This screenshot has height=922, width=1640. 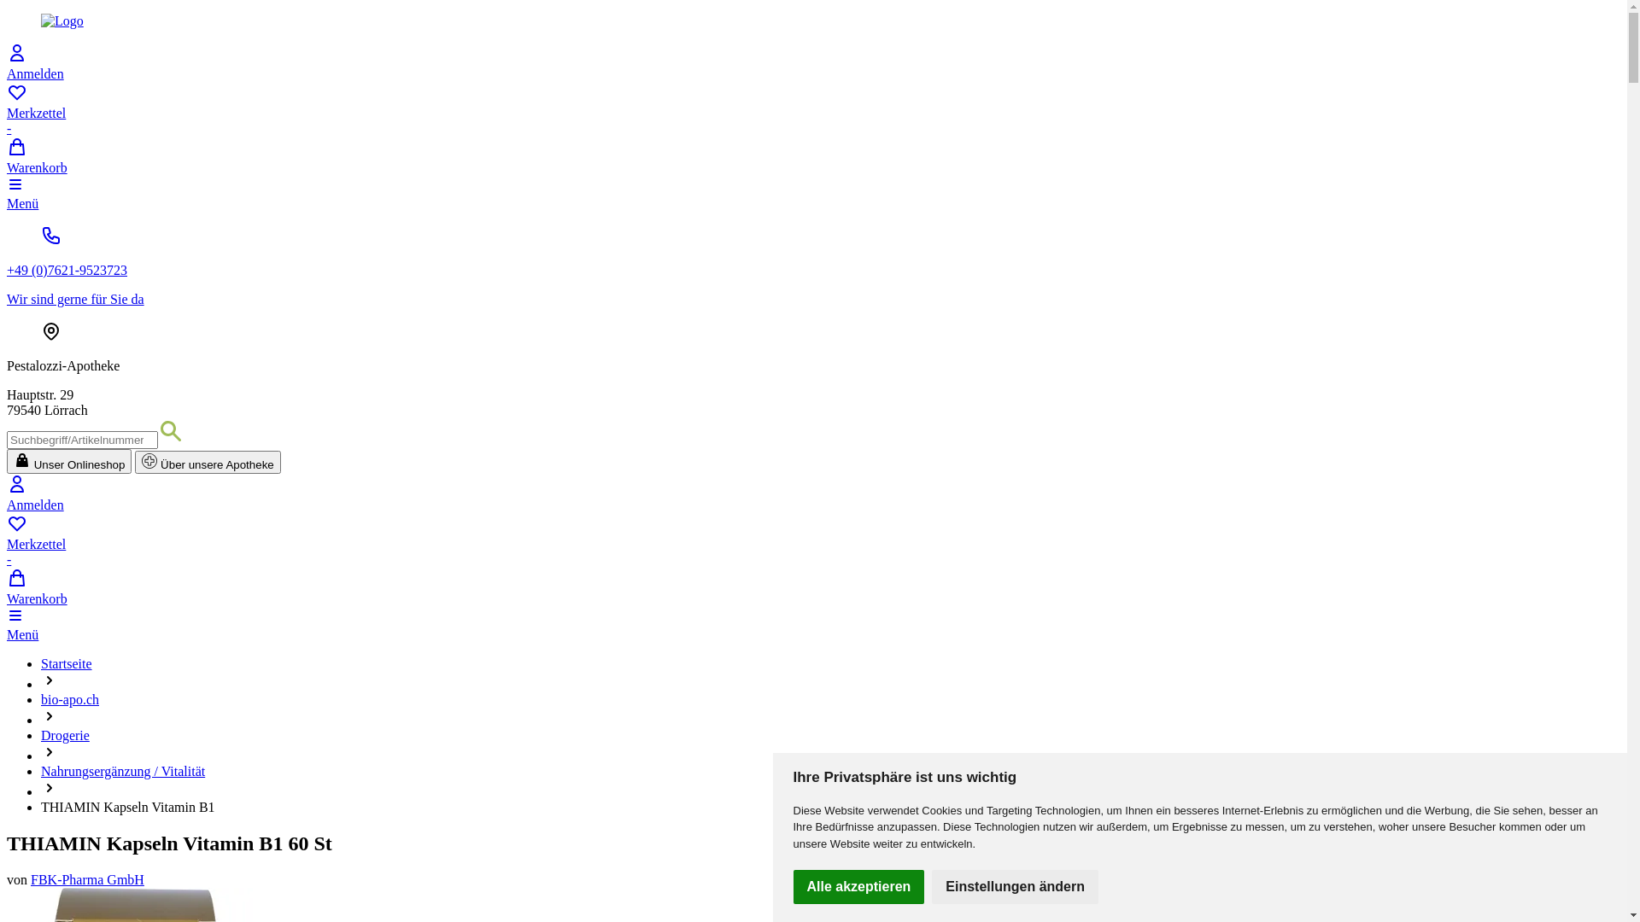 I want to click on Merkzettel, so click(x=813, y=109).